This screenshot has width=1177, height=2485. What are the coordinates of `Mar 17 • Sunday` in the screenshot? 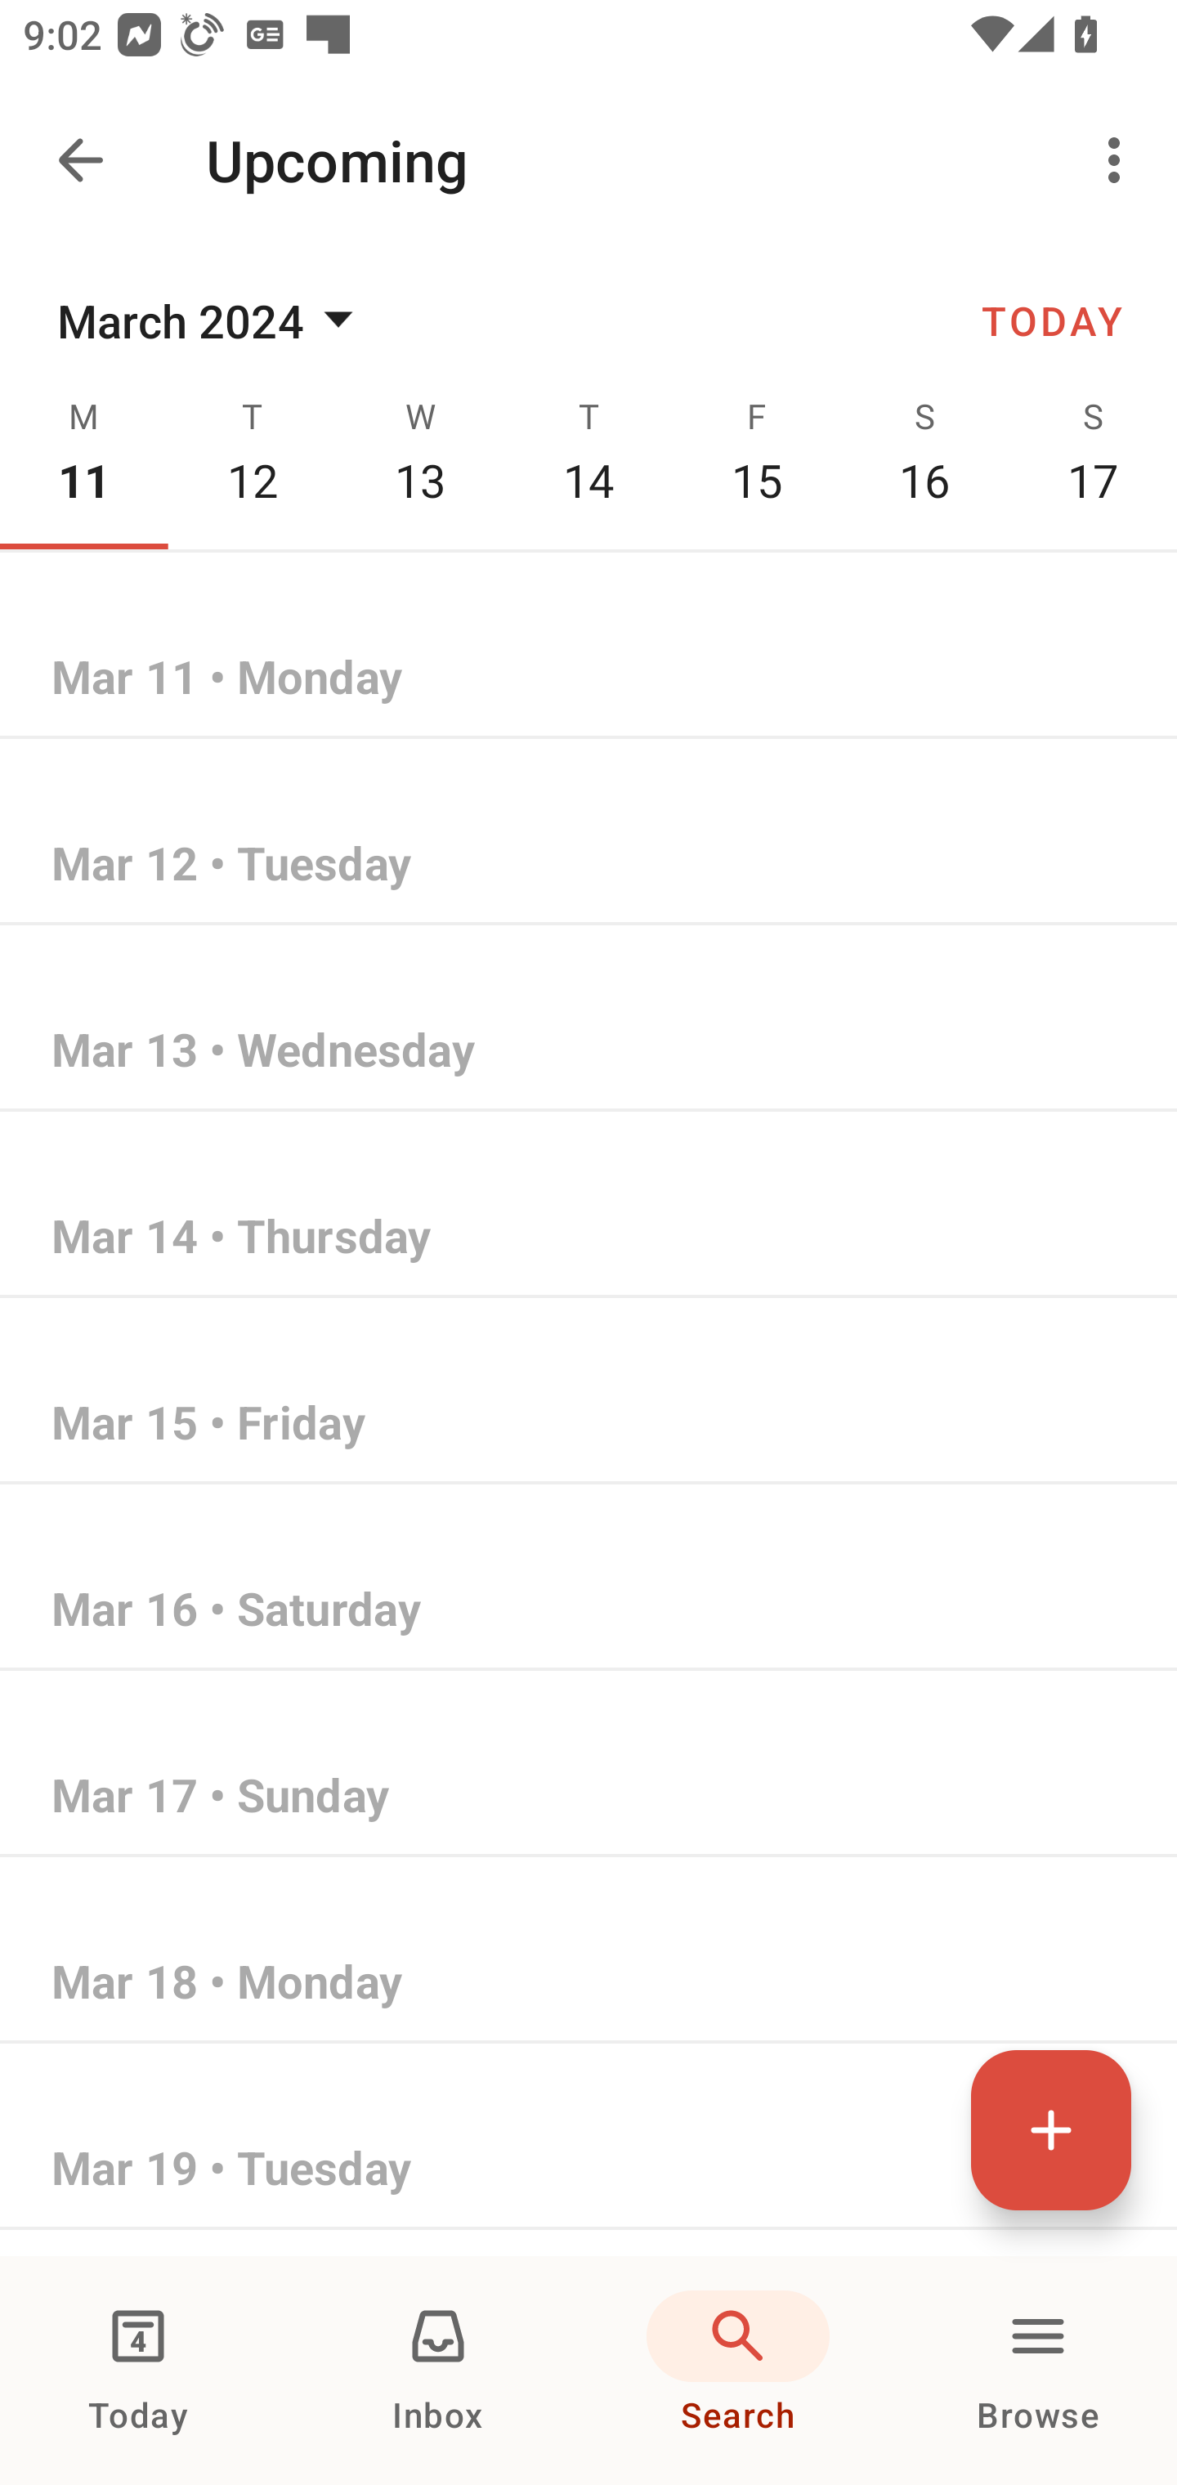 It's located at (588, 1797).